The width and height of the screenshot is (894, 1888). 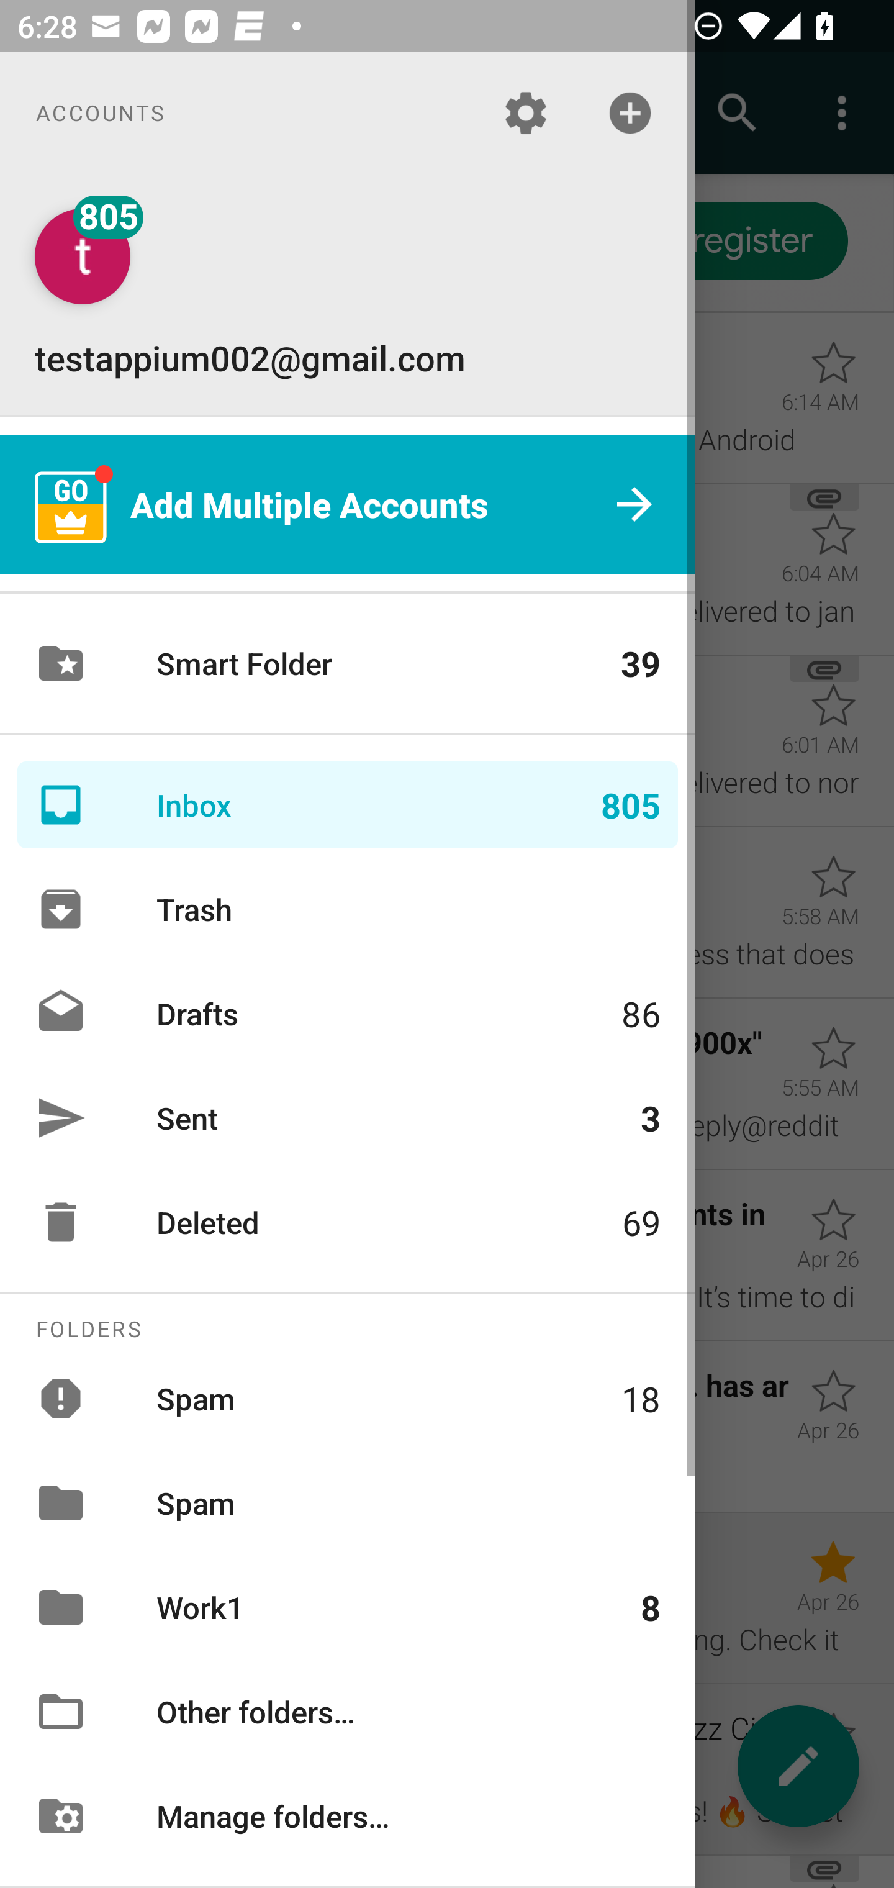 What do you see at coordinates (348, 1012) in the screenshot?
I see `Drafts 86` at bounding box center [348, 1012].